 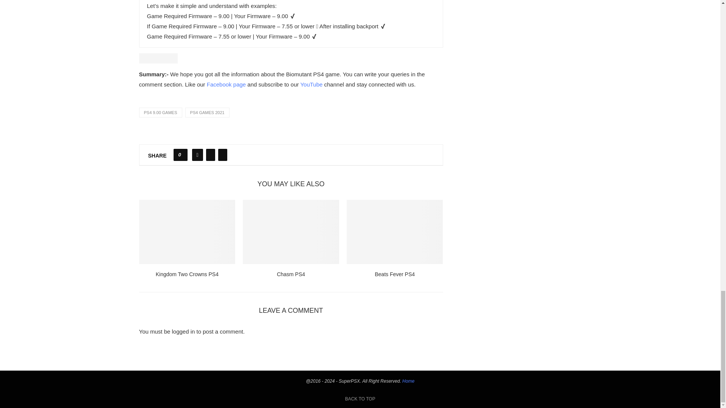 I want to click on PS4 GAMES 2021, so click(x=207, y=113).